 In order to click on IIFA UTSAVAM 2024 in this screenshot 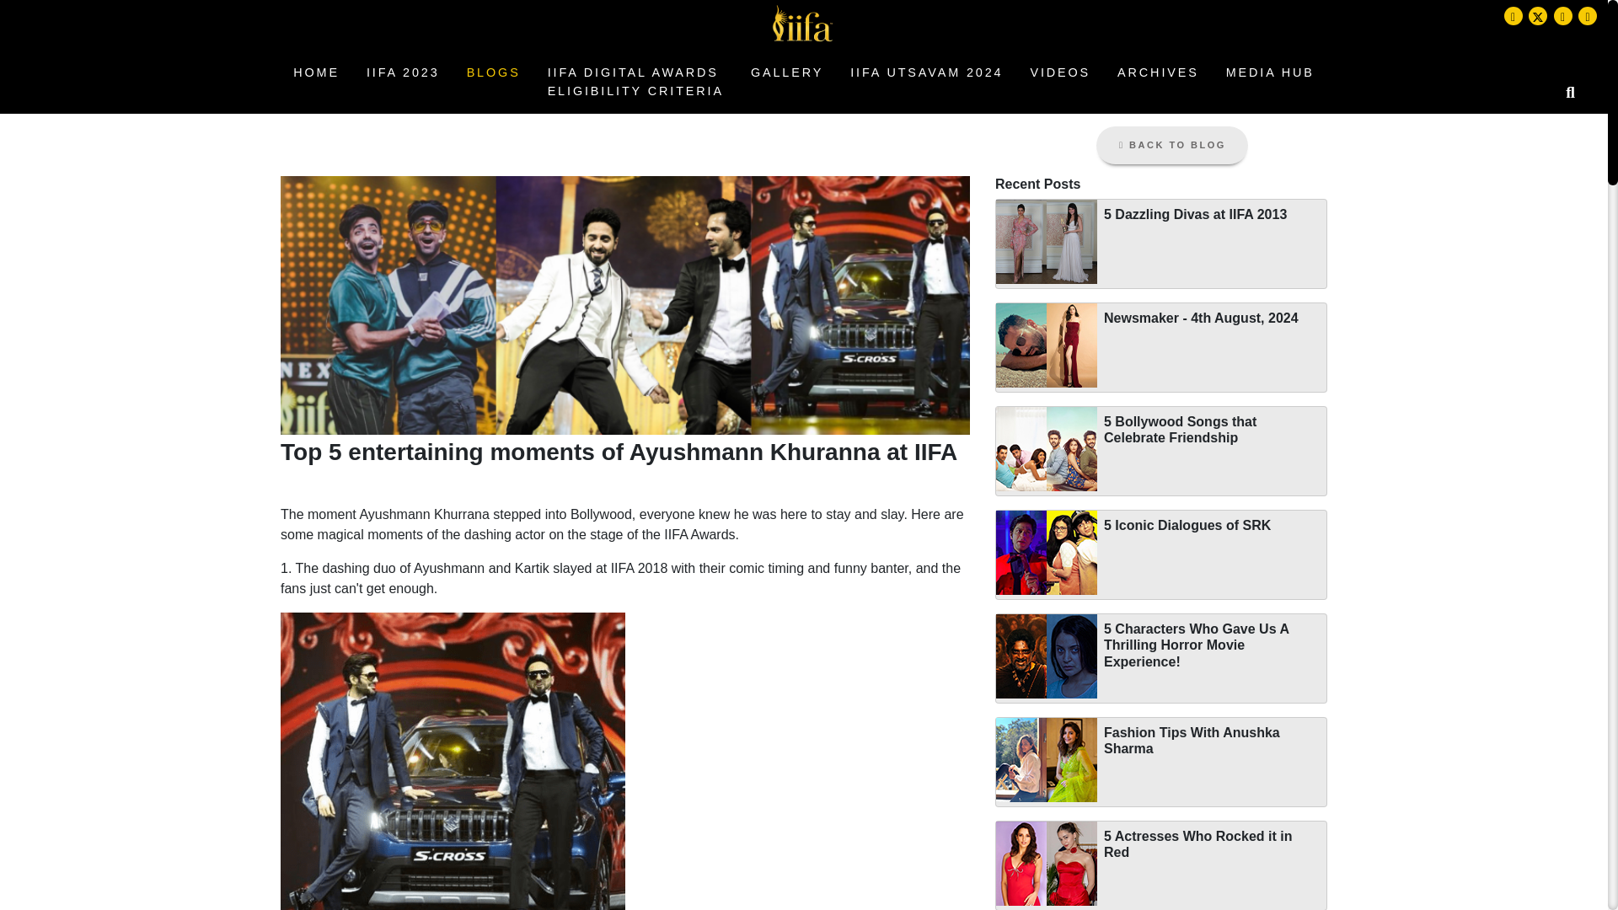, I will do `click(926, 72)`.